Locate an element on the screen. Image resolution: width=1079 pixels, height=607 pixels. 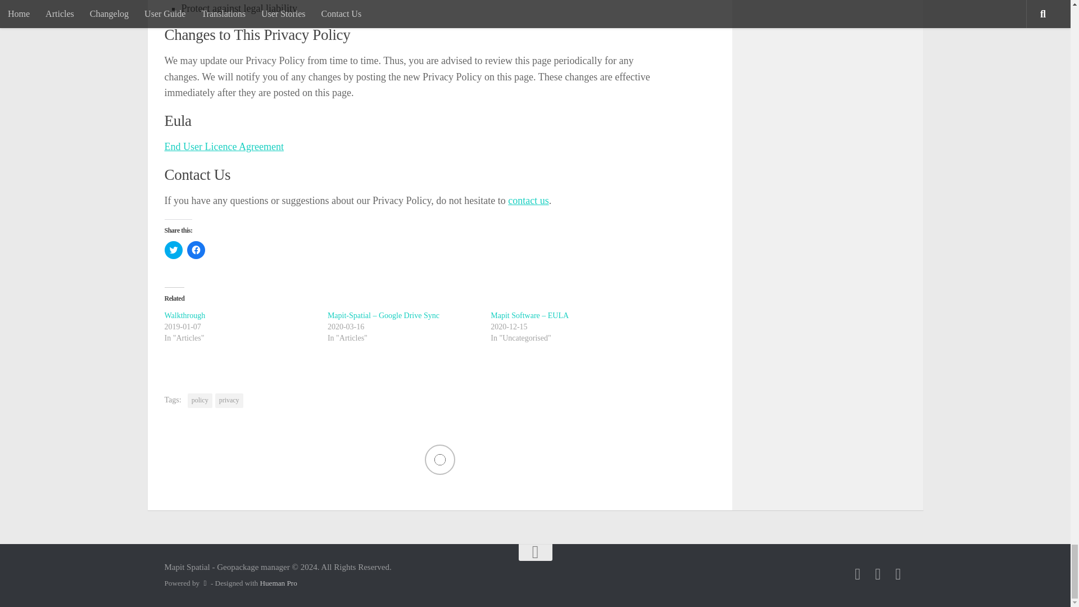
End User Licence Agreement is located at coordinates (223, 146).